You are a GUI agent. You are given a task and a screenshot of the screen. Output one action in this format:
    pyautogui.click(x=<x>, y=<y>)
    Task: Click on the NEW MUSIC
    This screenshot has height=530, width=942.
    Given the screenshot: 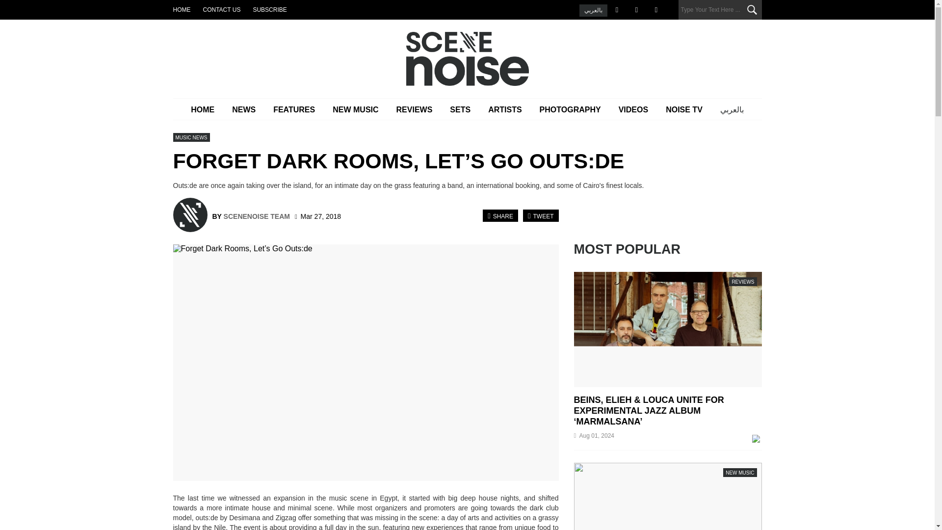 What is the action you would take?
    pyautogui.click(x=355, y=109)
    